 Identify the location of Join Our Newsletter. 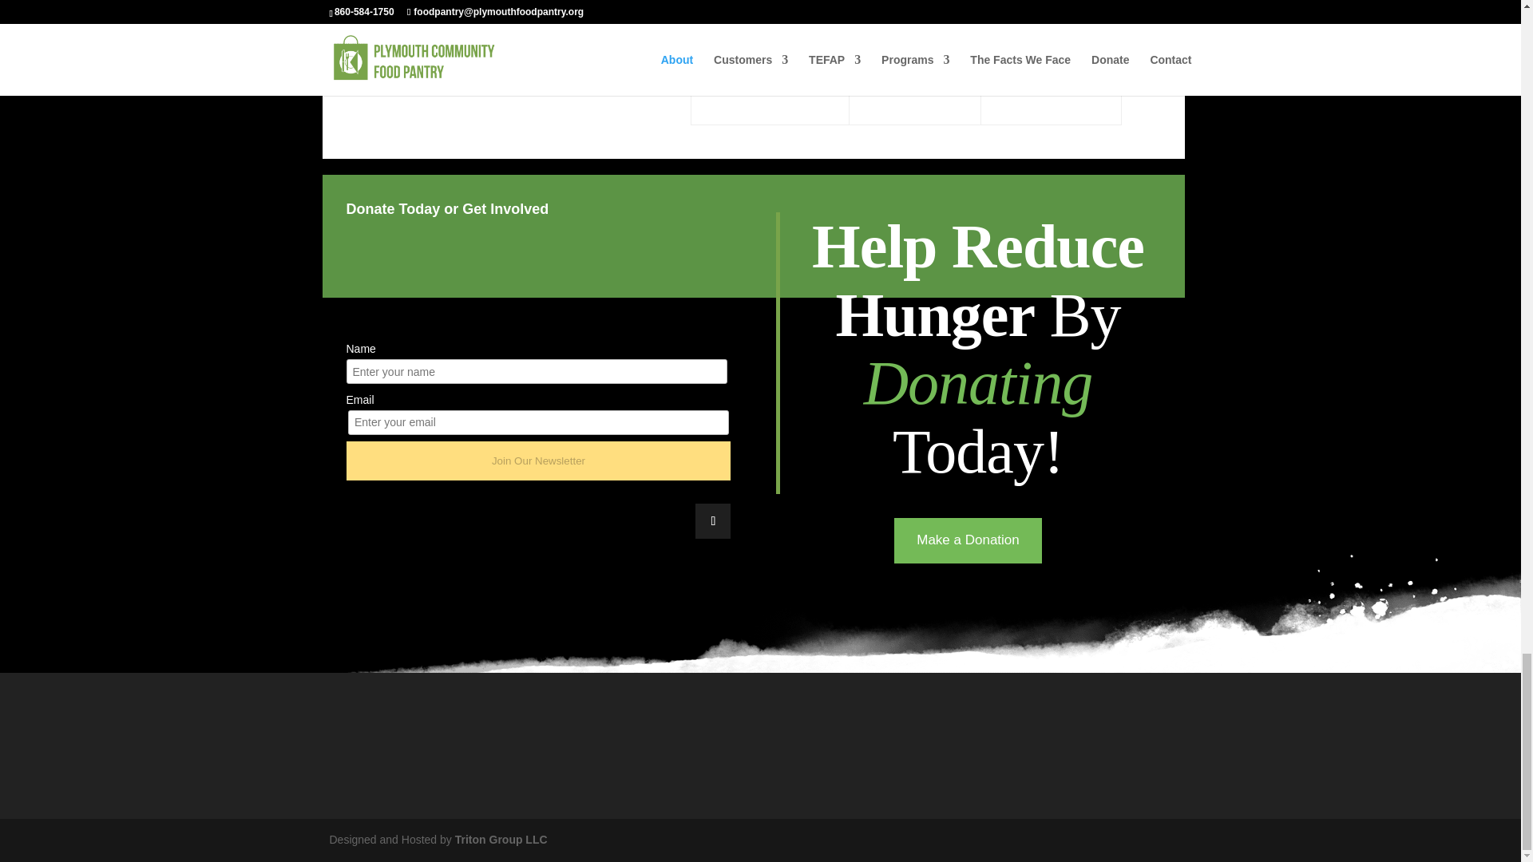
(538, 460).